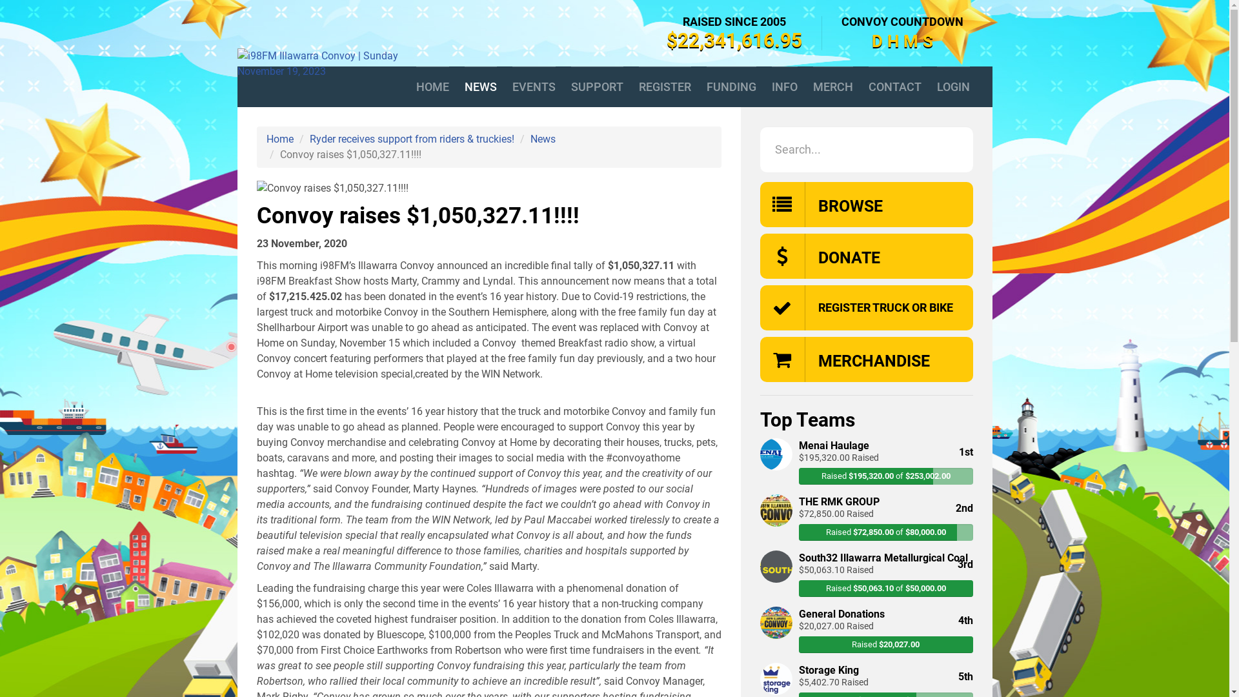  Describe the element at coordinates (481, 87) in the screenshot. I see `NEWS` at that location.